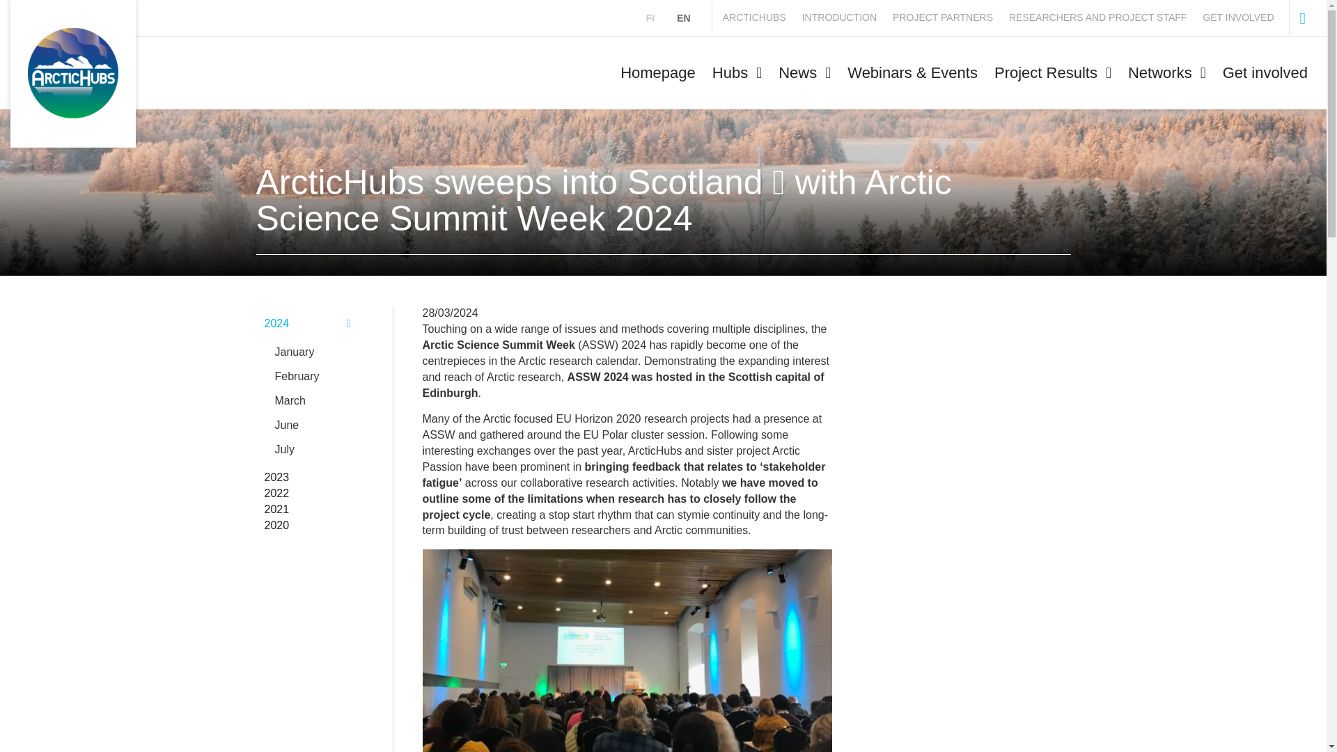  I want to click on ARCTICHUBS, so click(762, 18).